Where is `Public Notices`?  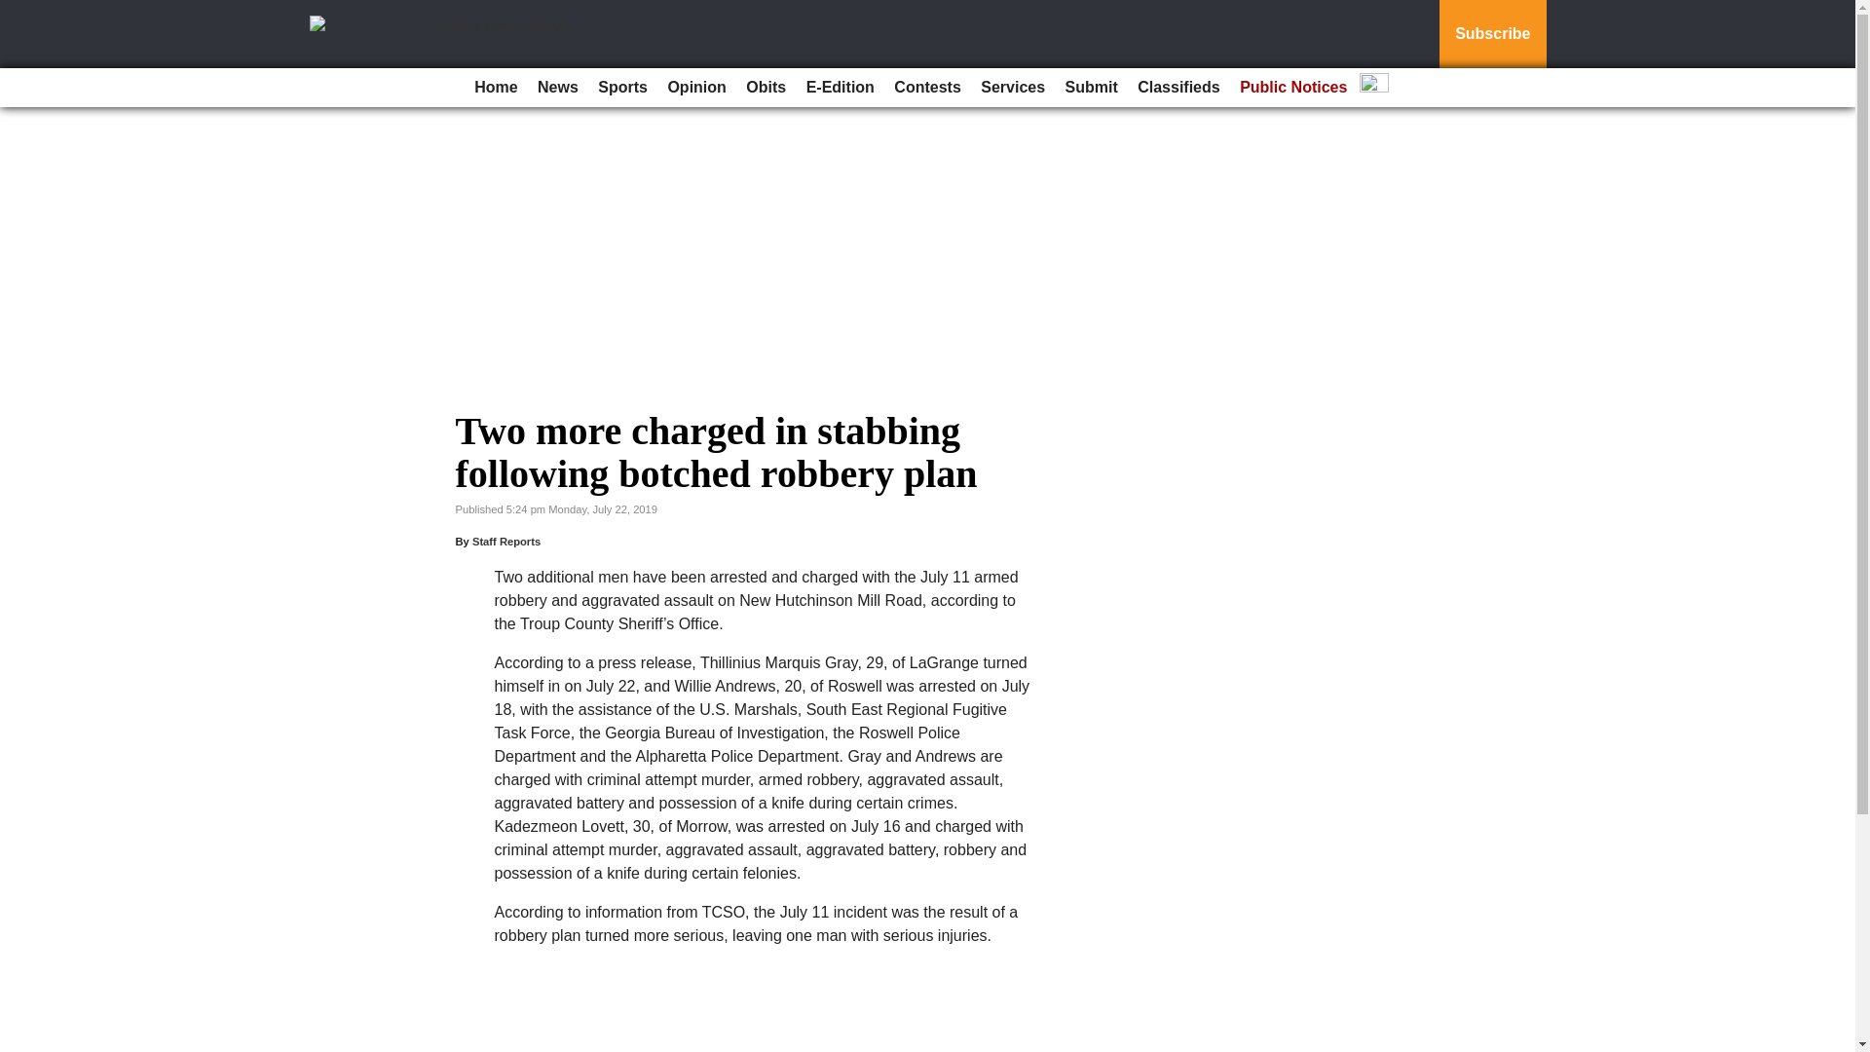
Public Notices is located at coordinates (1293, 88).